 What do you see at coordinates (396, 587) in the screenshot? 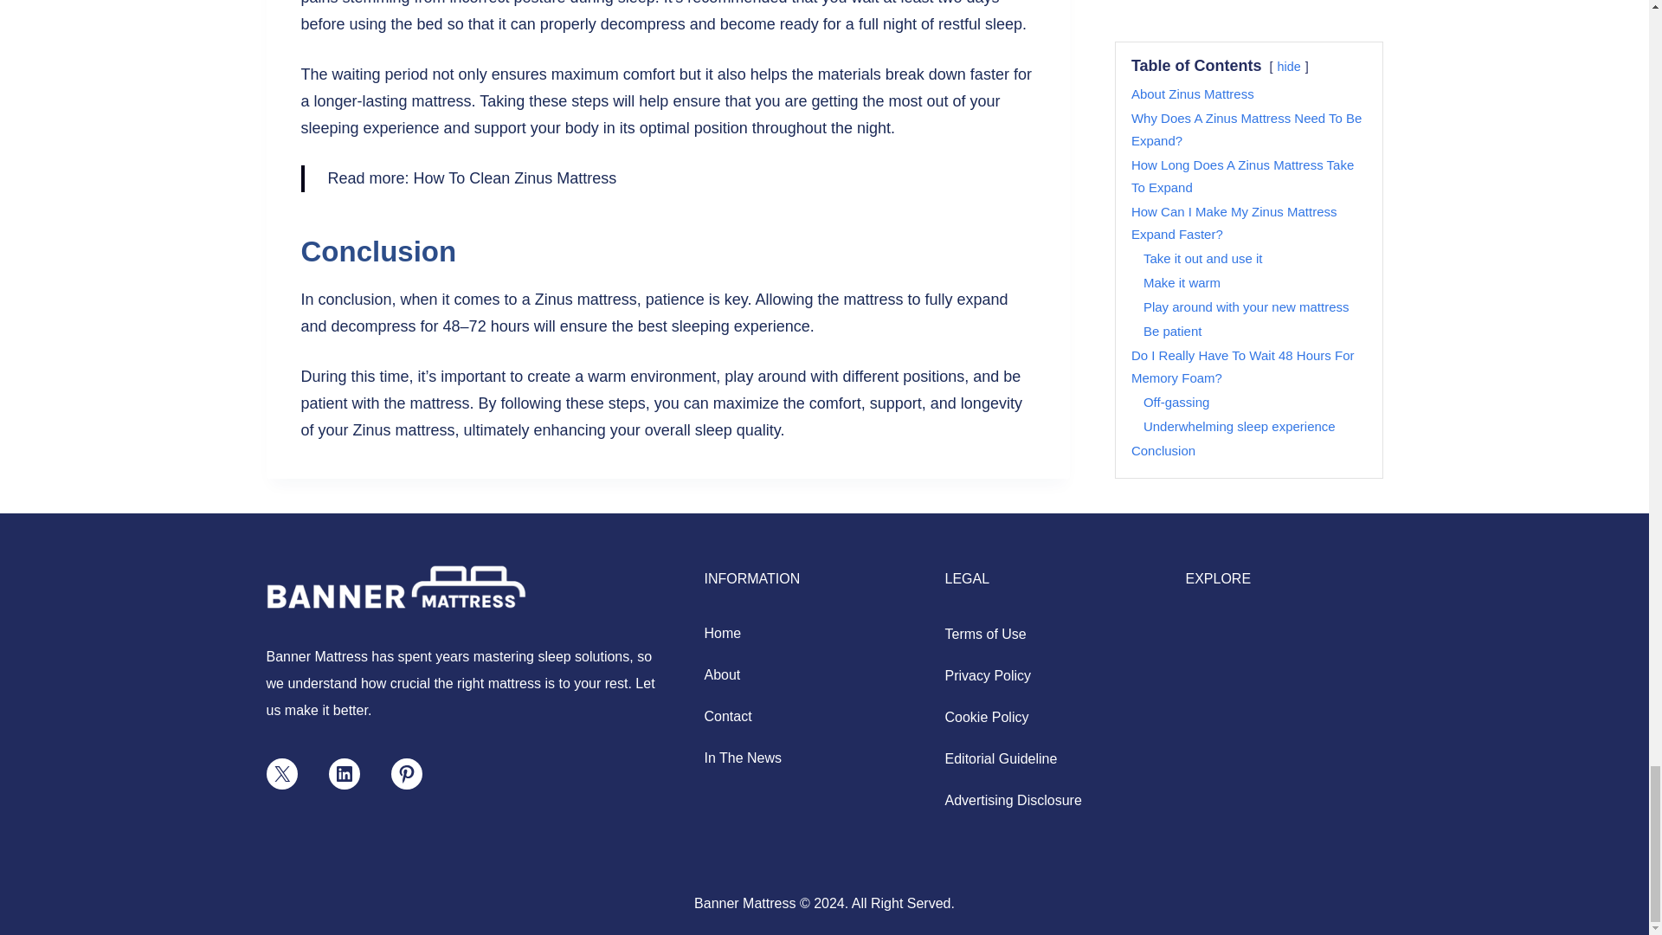
I see `Banner Mattress logo` at bounding box center [396, 587].